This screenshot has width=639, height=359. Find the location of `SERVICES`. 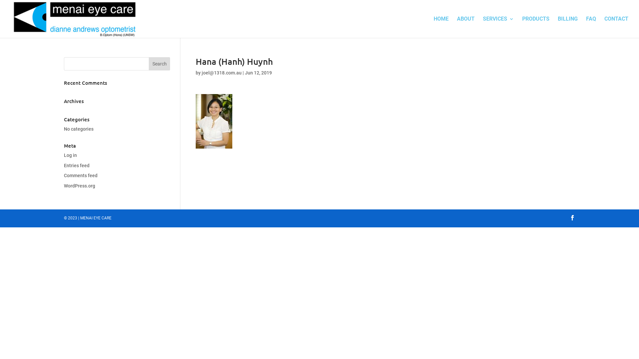

SERVICES is located at coordinates (499, 27).